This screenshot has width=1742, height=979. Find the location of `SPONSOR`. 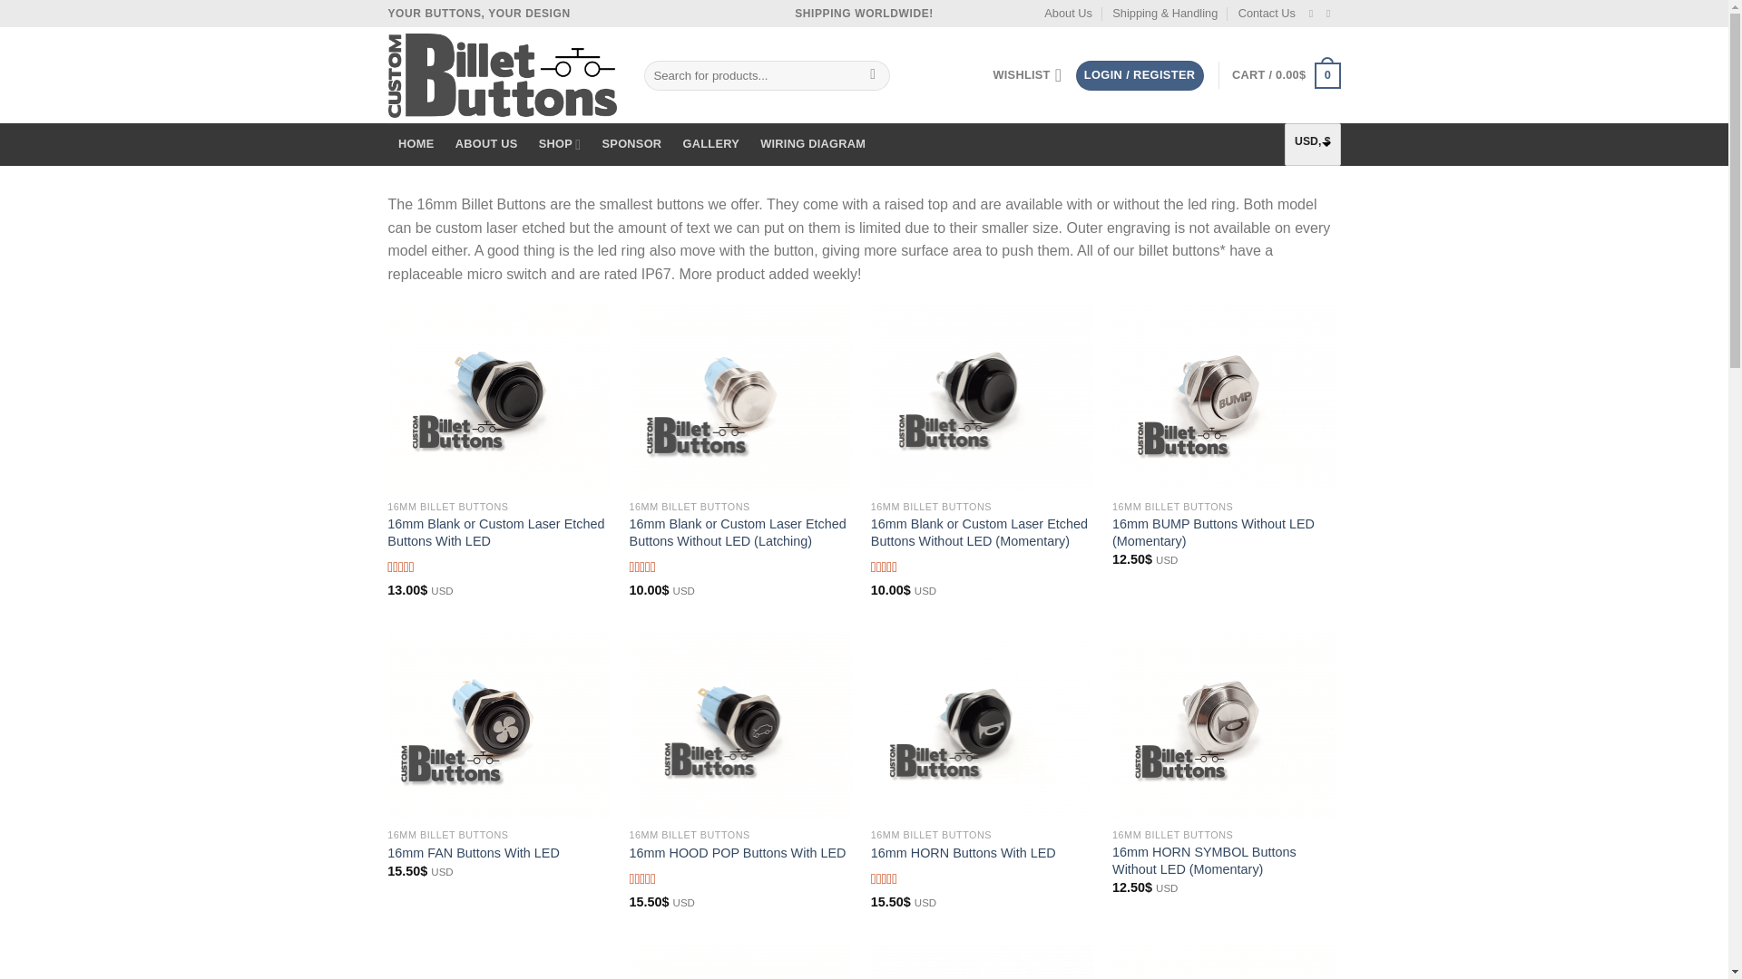

SPONSOR is located at coordinates (631, 144).